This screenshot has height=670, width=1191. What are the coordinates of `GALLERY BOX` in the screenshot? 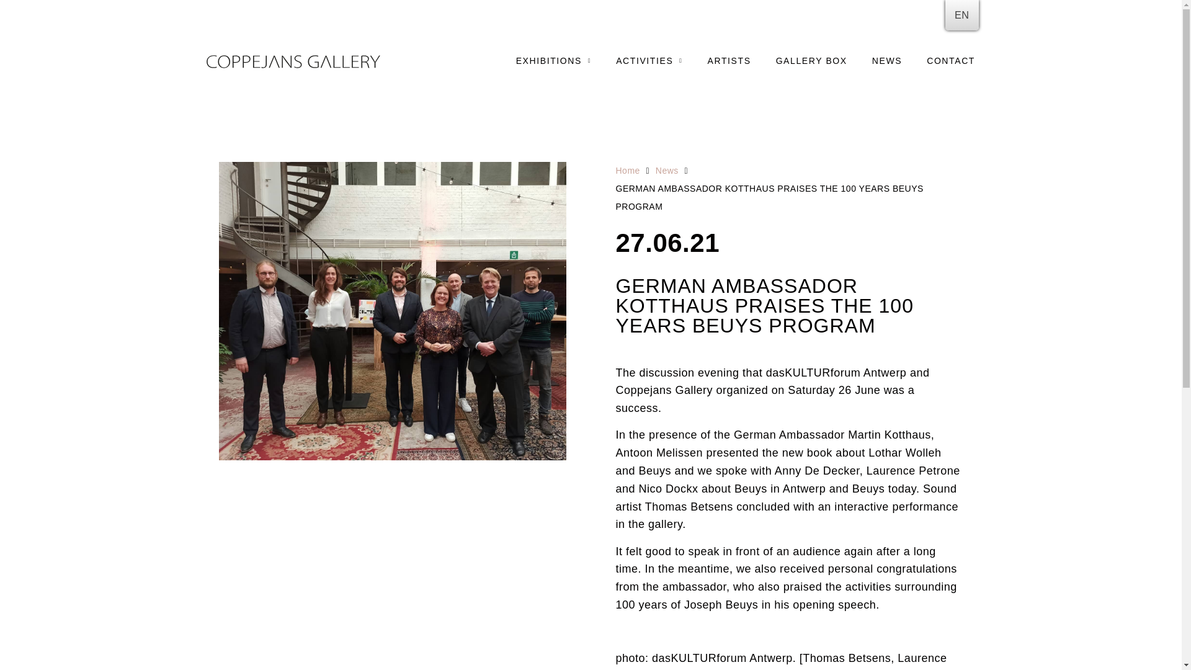 It's located at (811, 61).